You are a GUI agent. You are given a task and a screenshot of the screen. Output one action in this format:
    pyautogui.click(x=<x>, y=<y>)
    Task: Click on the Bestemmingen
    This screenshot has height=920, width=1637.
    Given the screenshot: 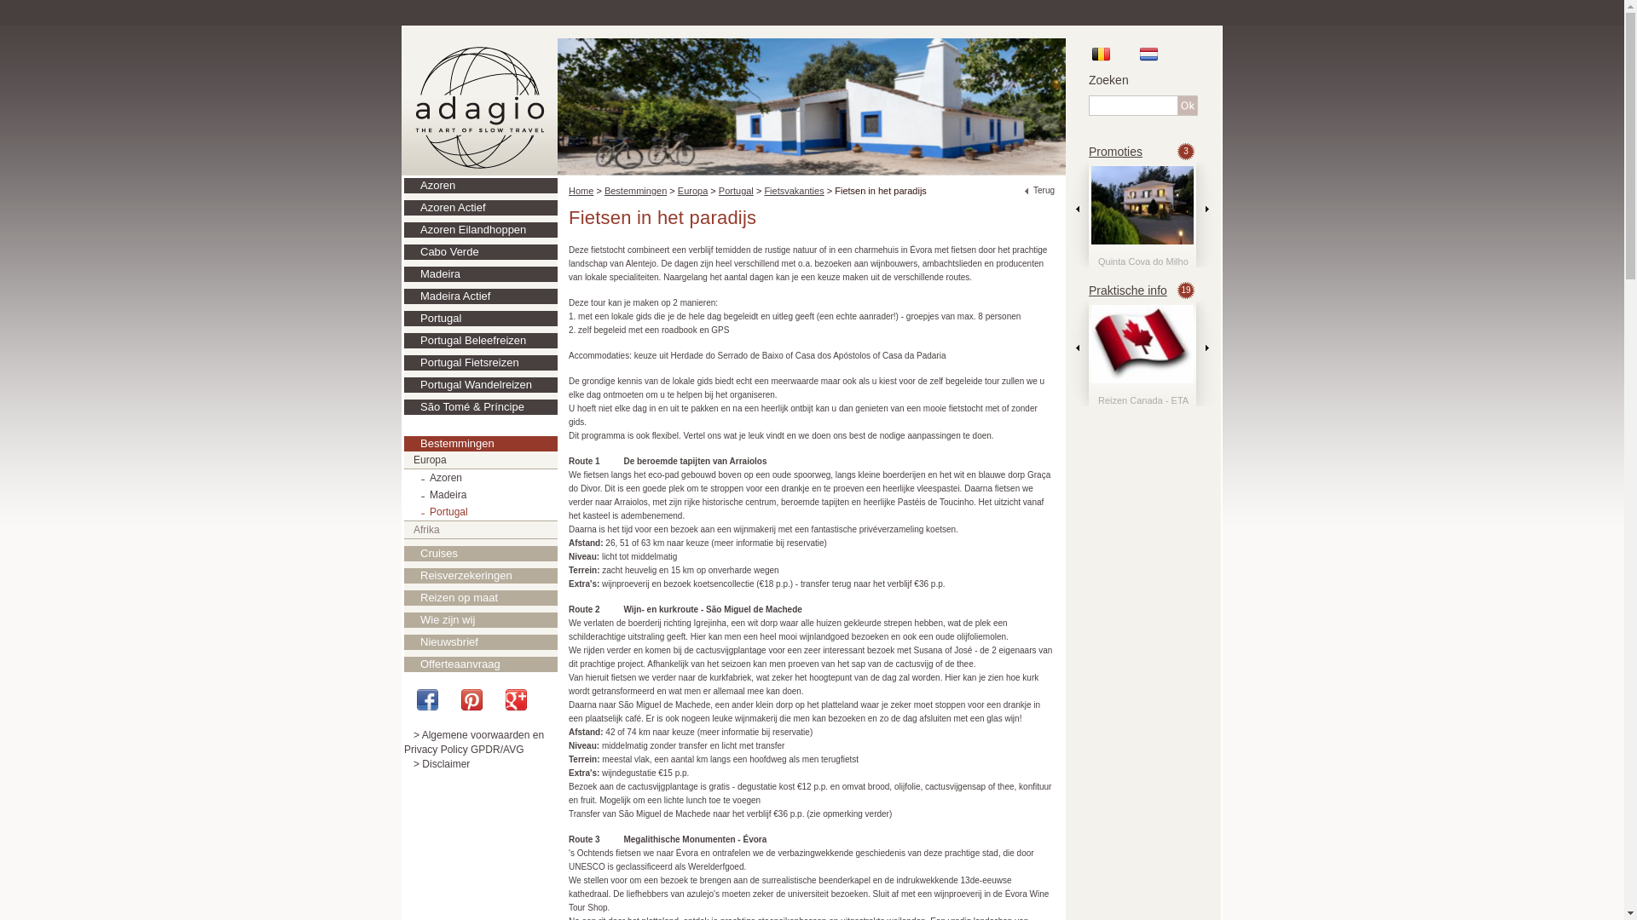 What is the action you would take?
    pyautogui.click(x=481, y=444)
    